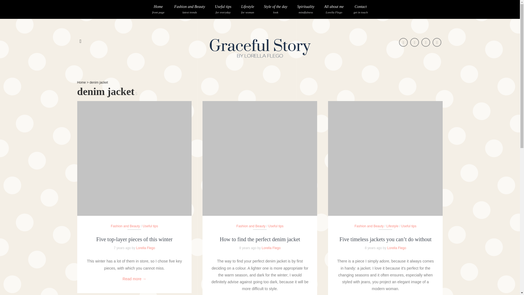  I want to click on Five top-layer pieces of this winter, so click(81, 82).